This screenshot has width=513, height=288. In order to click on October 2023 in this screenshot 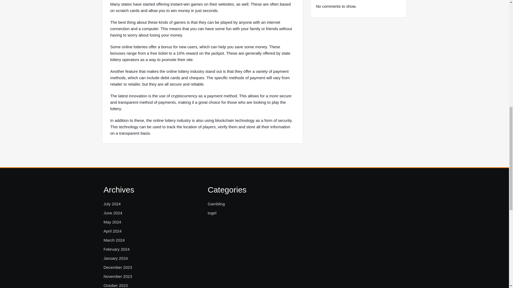, I will do `click(115, 285)`.